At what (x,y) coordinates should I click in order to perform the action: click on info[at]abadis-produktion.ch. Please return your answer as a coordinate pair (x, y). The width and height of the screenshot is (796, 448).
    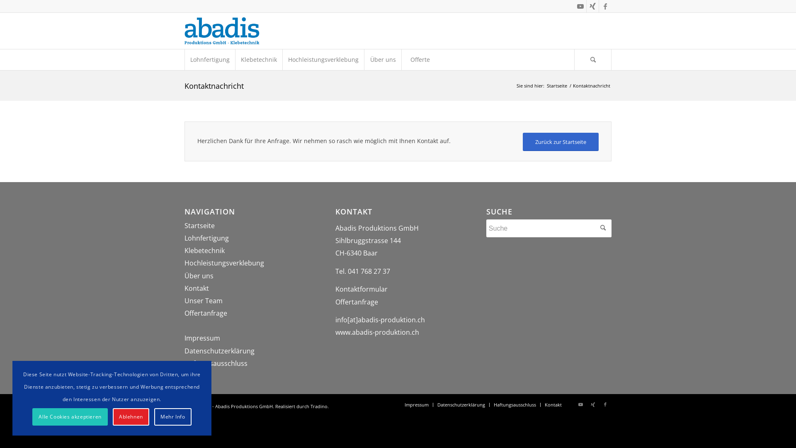
    Looking at the image, I should click on (380, 320).